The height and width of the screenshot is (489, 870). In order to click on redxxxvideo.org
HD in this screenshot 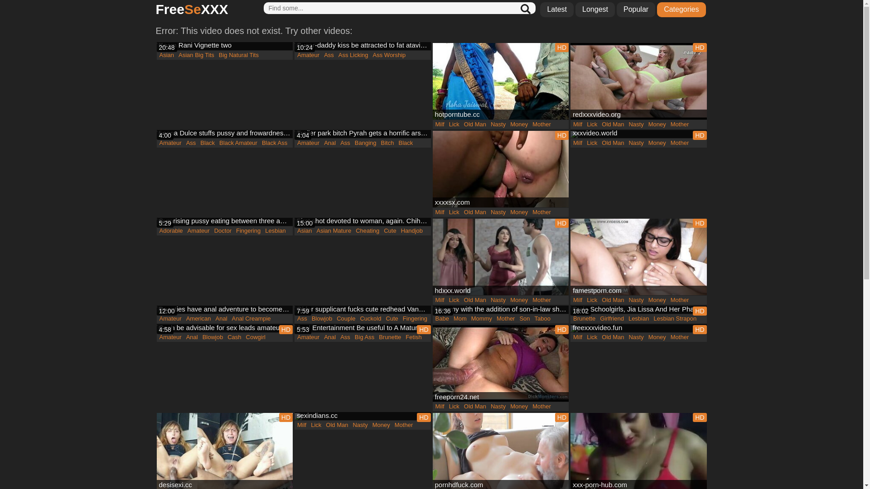, I will do `click(639, 81)`.